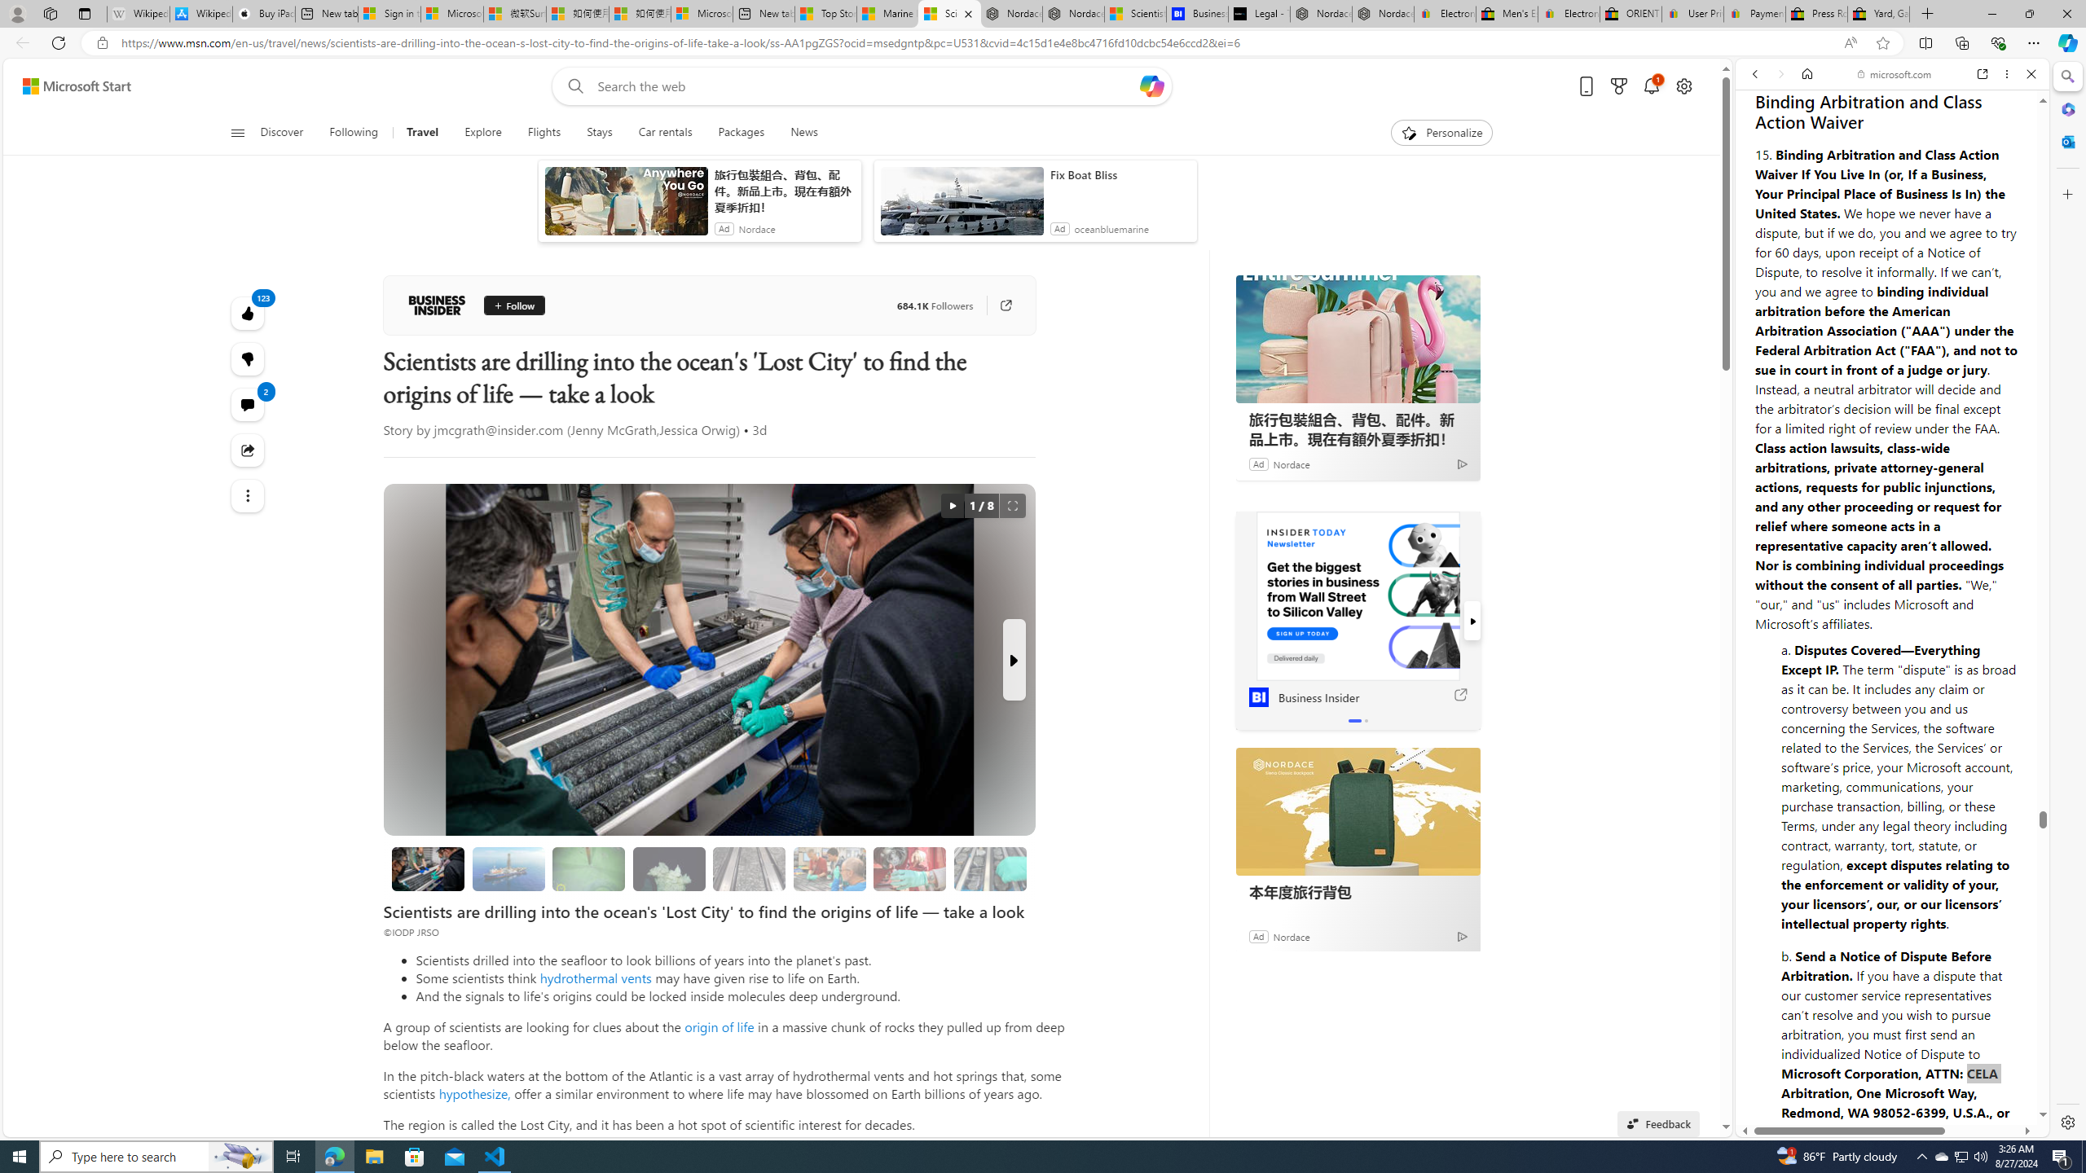 Image resolution: width=2086 pixels, height=1173 pixels. I want to click on Discover, so click(288, 133).